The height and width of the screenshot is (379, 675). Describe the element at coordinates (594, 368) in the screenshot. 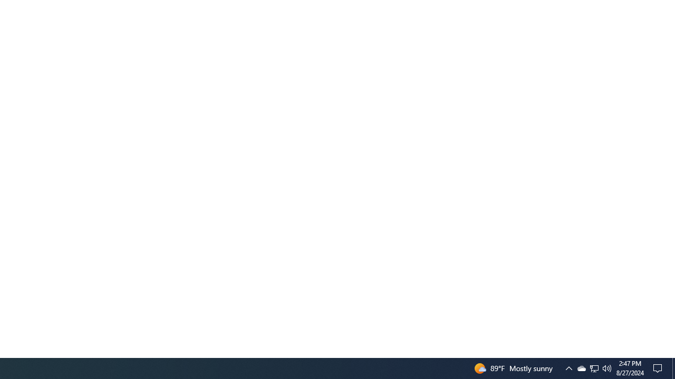

I see `User Promoted Notification Area` at that location.